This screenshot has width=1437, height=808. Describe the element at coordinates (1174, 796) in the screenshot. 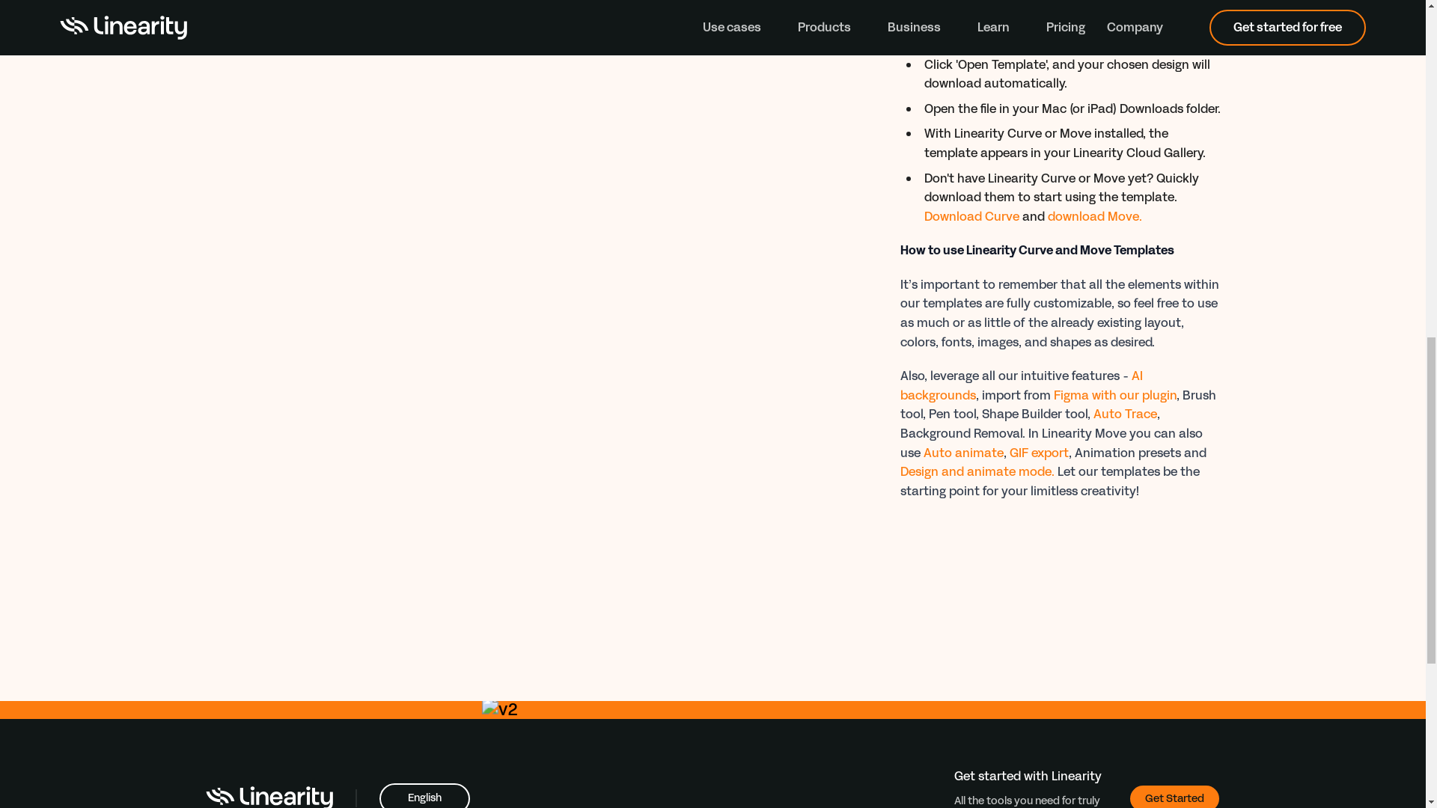

I see `Get Started` at that location.